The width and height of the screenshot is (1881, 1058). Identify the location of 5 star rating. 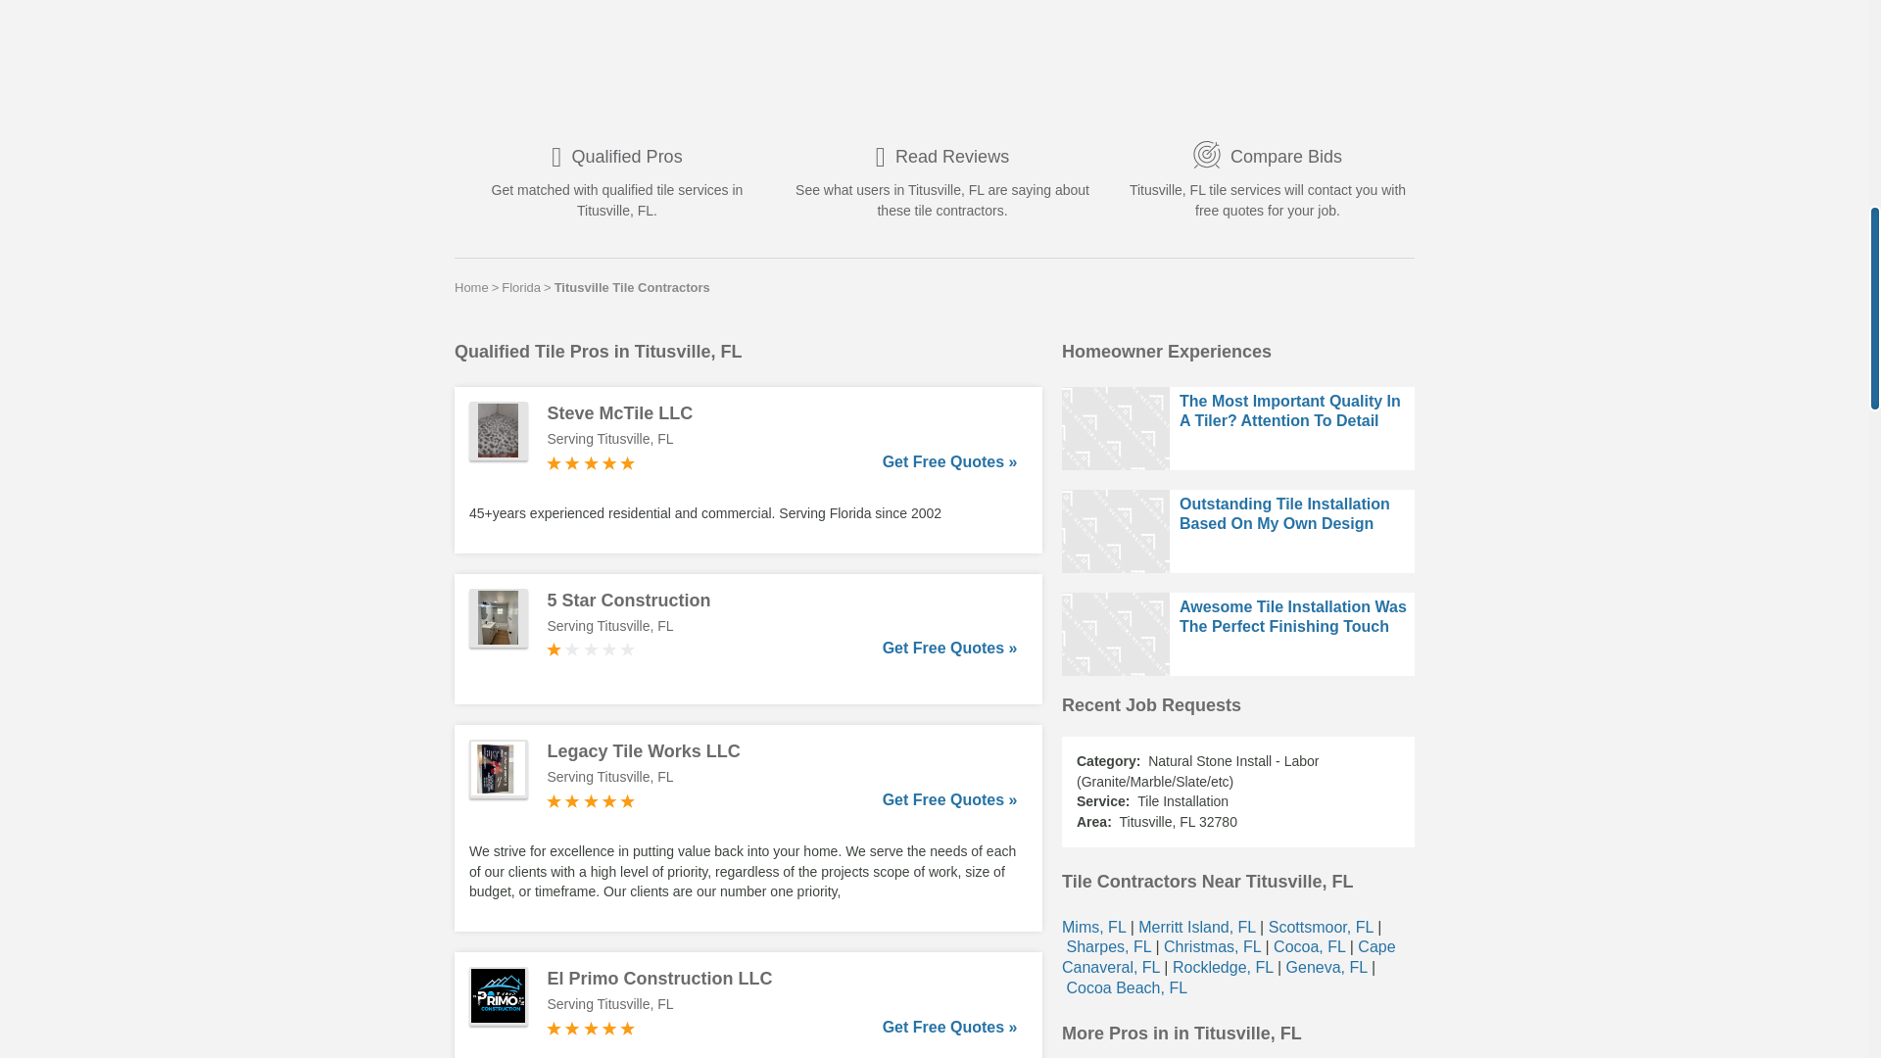
(591, 801).